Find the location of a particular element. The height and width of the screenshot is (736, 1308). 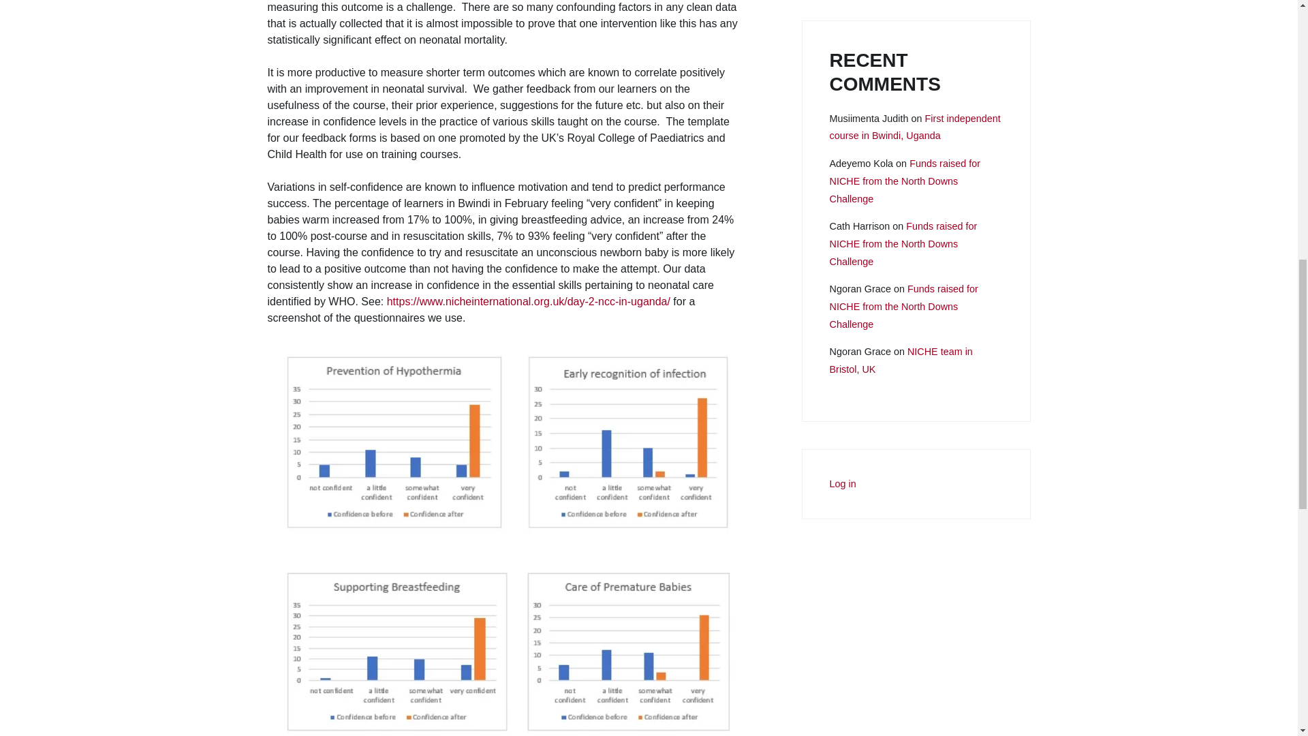

Funds raised for NICHE from the North Downs Challenge is located at coordinates (905, 182).